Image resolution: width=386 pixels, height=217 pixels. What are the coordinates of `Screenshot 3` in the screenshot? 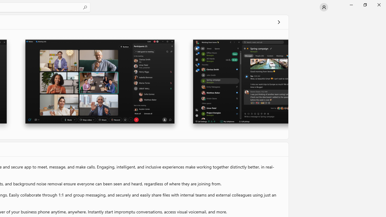 It's located at (238, 84).